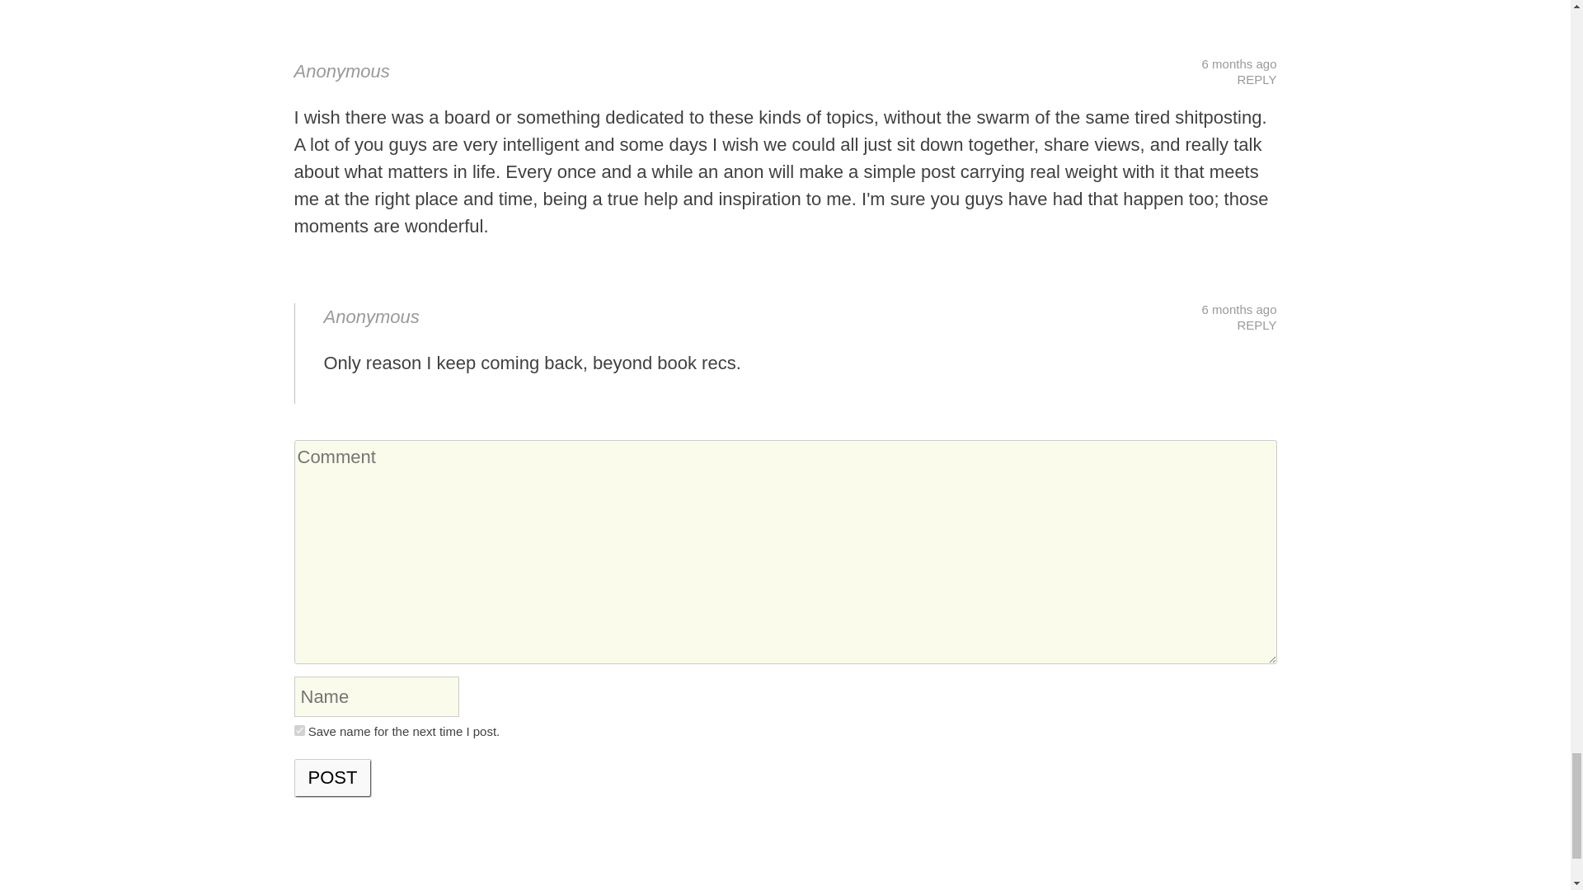  Describe the element at coordinates (1256, 325) in the screenshot. I see `REPLY` at that location.